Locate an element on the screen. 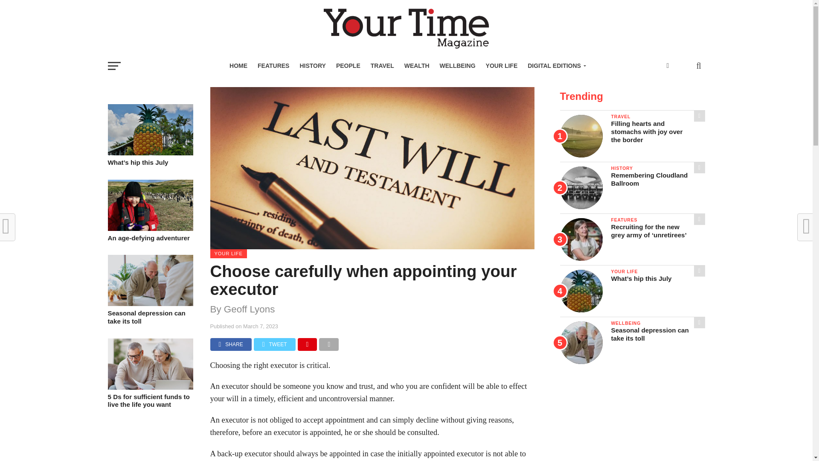 The height and width of the screenshot is (461, 819). An age-defying adventurer is located at coordinates (150, 238).